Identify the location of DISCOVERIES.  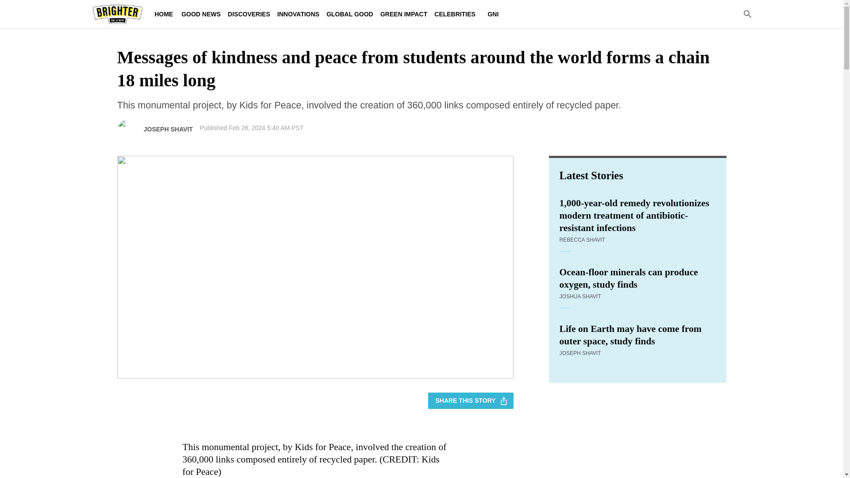
(249, 14).